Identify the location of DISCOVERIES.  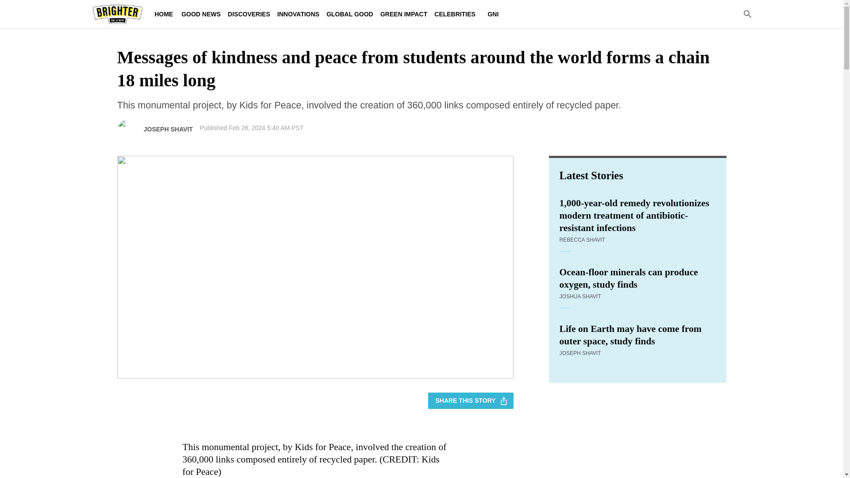
(249, 14).